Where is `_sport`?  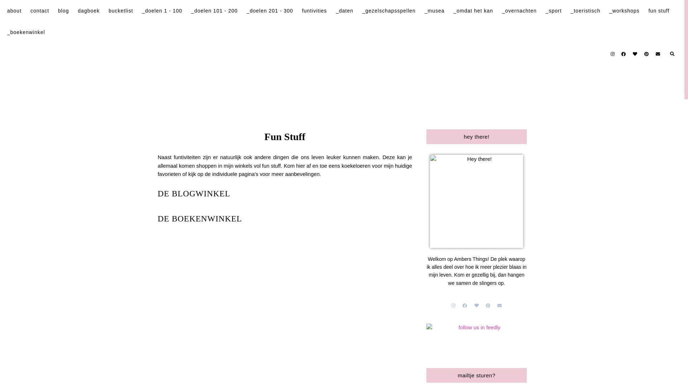 _sport is located at coordinates (554, 11).